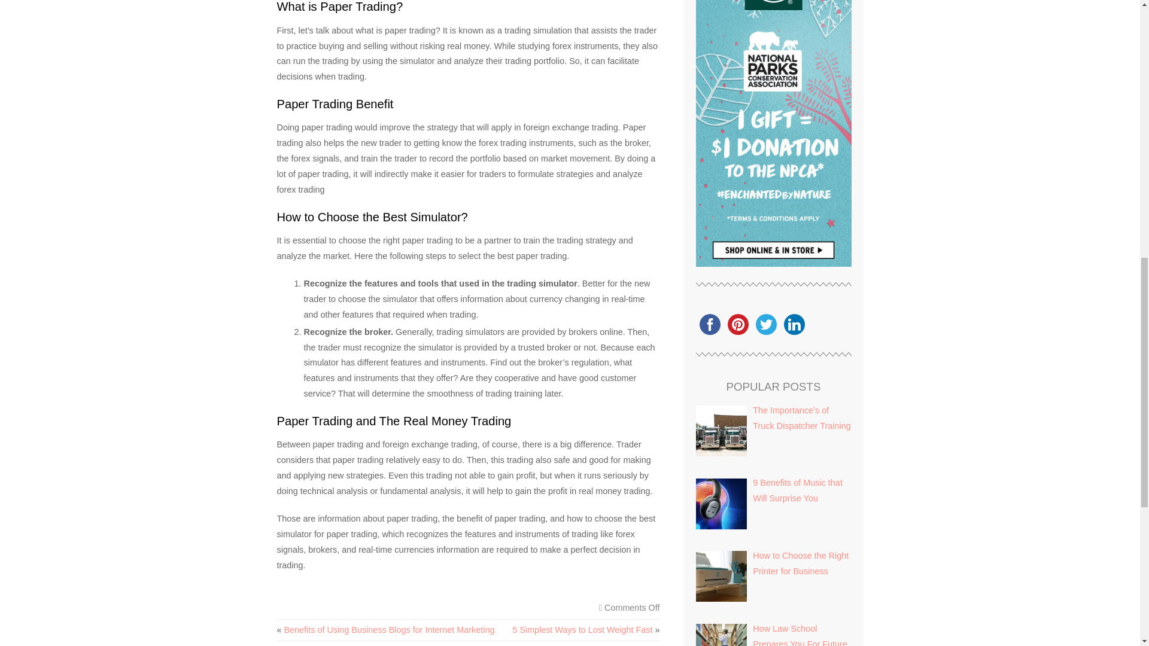 The image size is (1149, 646). What do you see at coordinates (765, 324) in the screenshot?
I see `Twitter` at bounding box center [765, 324].